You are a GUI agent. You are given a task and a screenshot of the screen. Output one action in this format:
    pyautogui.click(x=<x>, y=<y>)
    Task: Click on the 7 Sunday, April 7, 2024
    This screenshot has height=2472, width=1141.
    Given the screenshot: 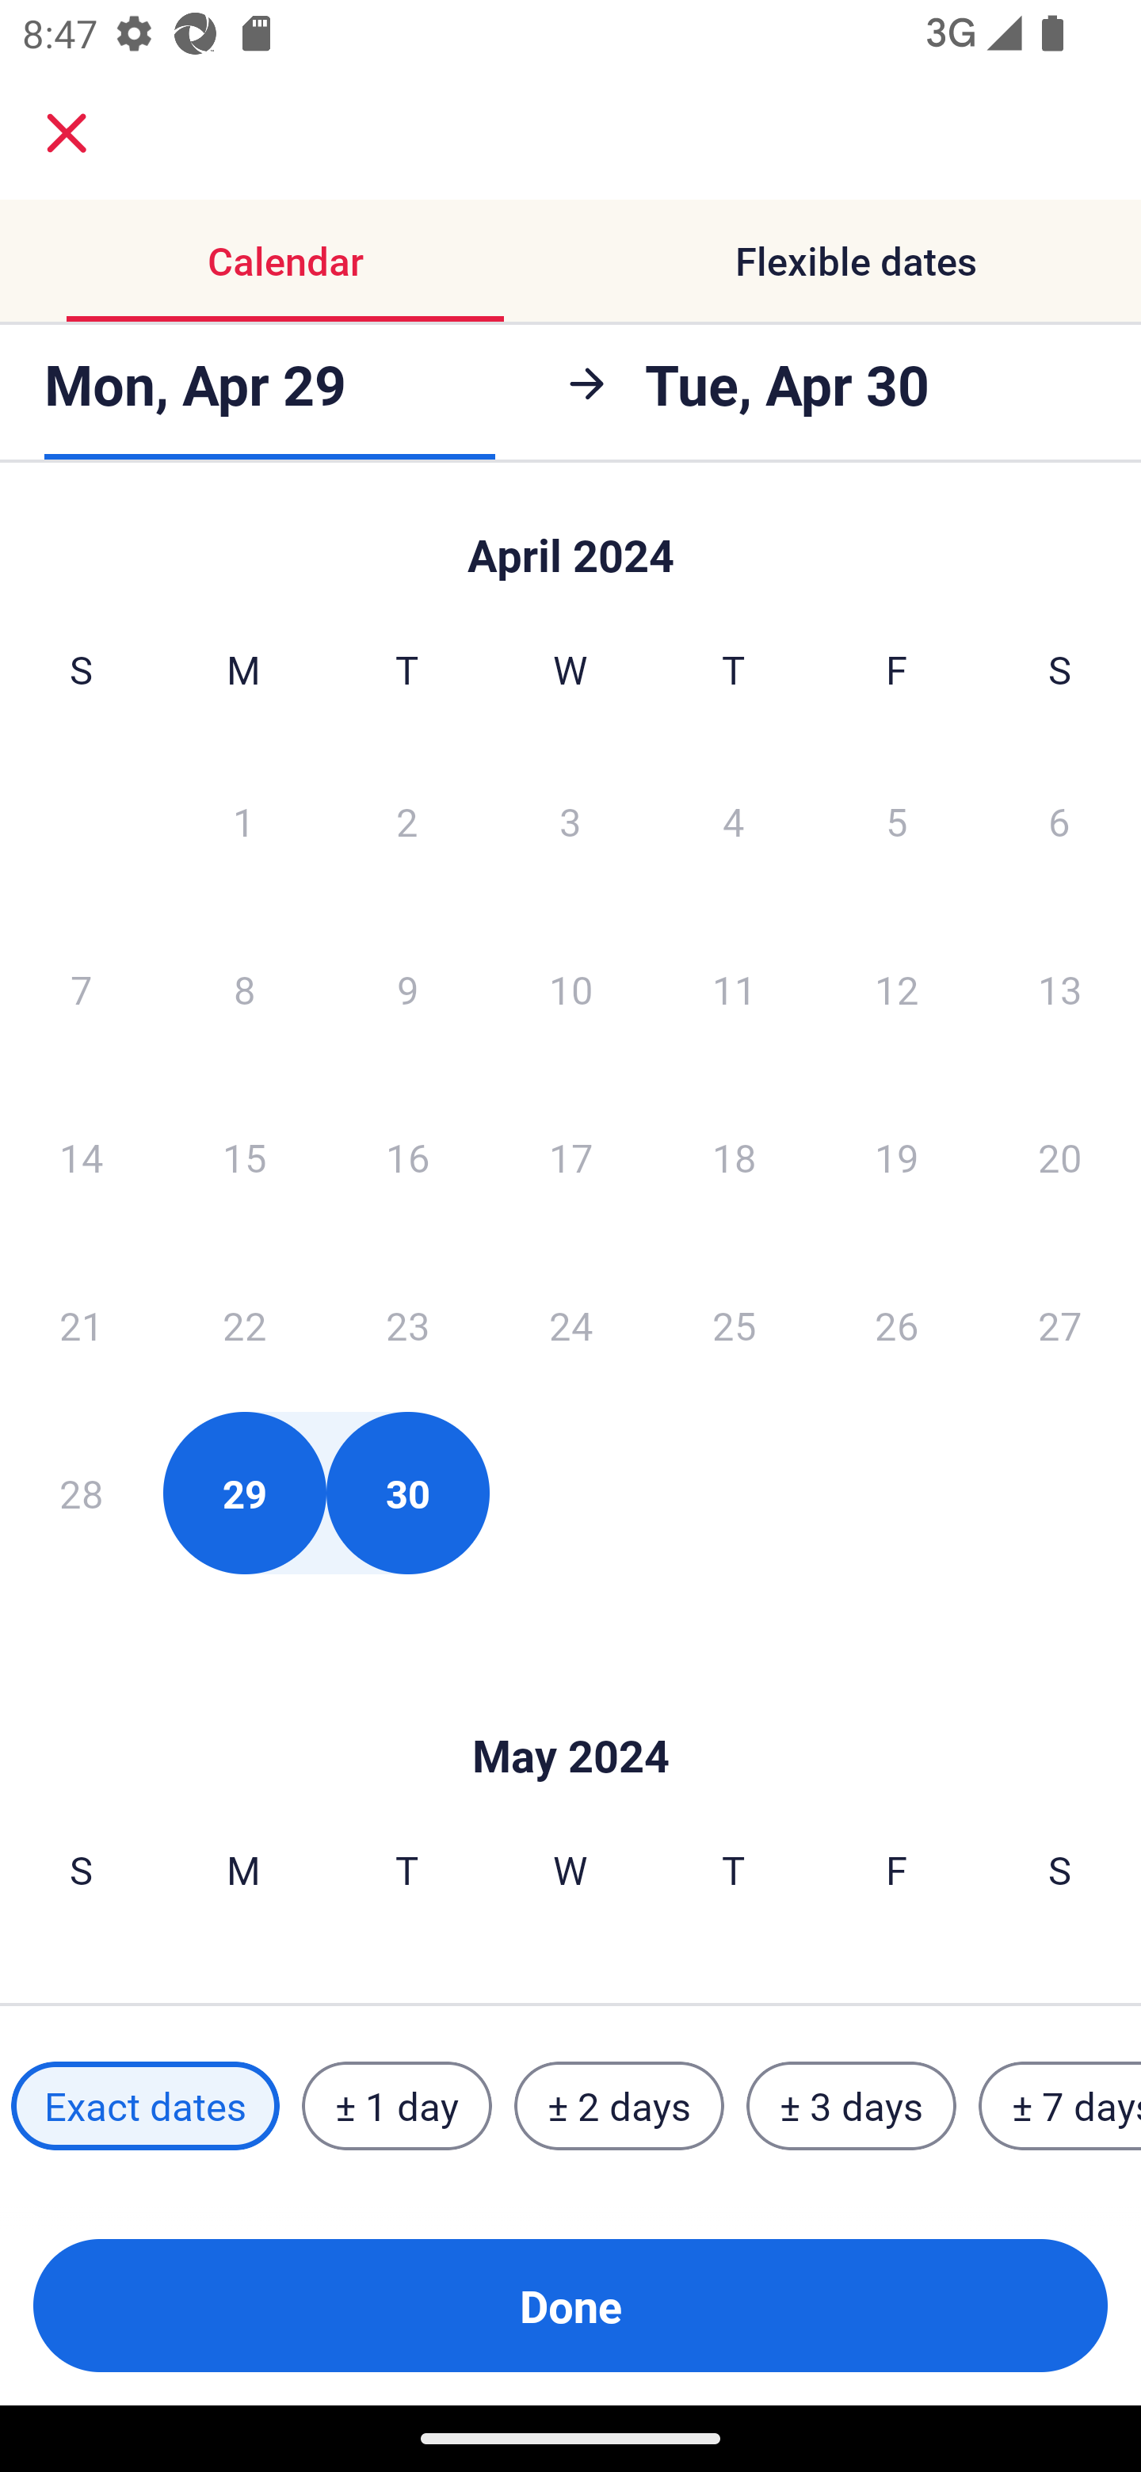 What is the action you would take?
    pyautogui.click(x=81, y=989)
    